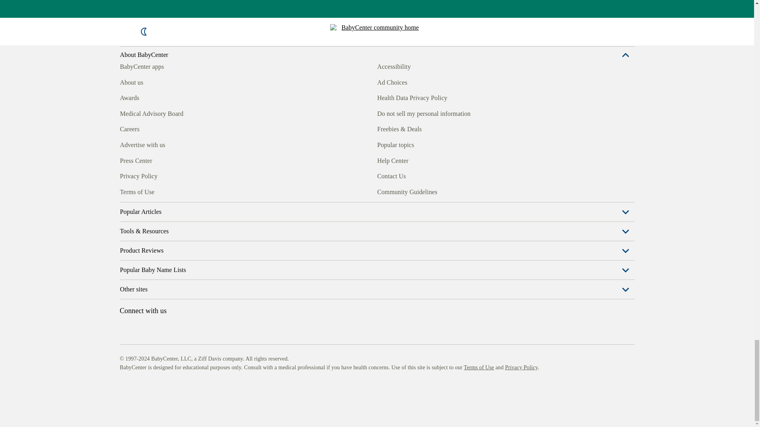  What do you see at coordinates (180, 233) in the screenshot?
I see `BabyCenter YouTube channel` at bounding box center [180, 233].